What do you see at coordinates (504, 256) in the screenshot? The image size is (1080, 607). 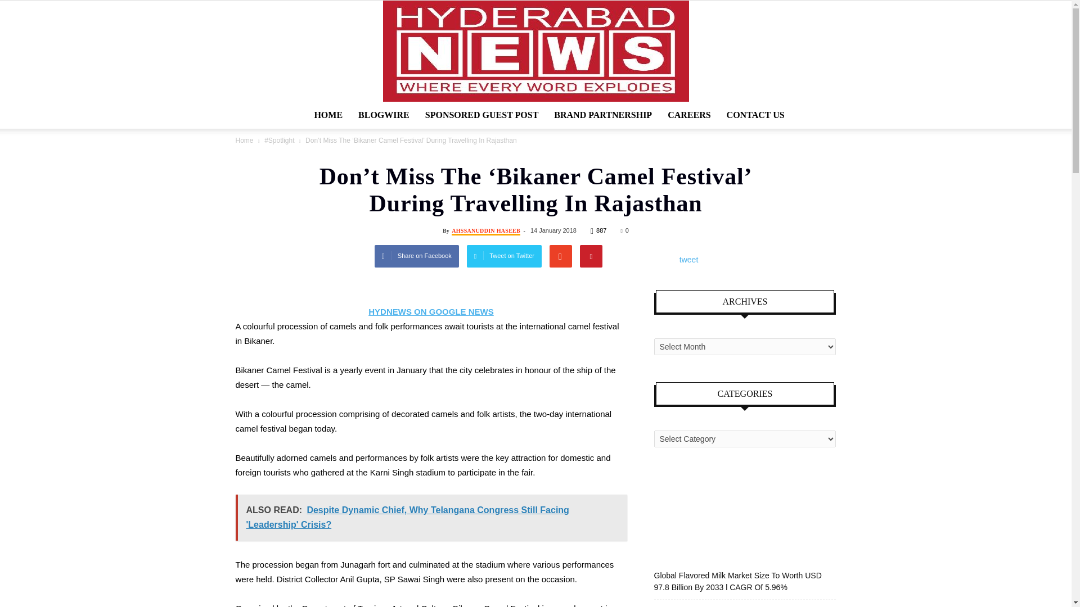 I see `Tweet on Twitter` at bounding box center [504, 256].